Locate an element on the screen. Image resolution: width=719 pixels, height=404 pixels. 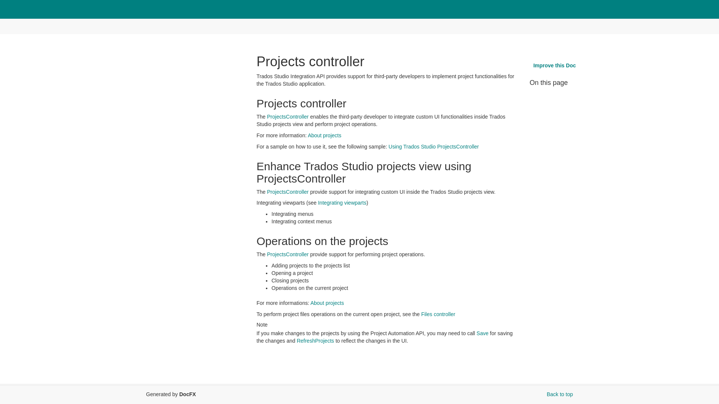
RefreshProjects is located at coordinates (315, 340).